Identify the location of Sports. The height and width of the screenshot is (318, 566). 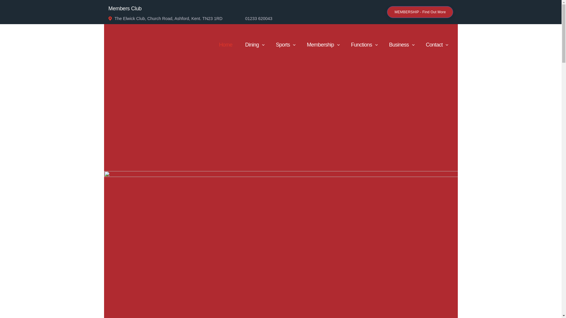
(285, 45).